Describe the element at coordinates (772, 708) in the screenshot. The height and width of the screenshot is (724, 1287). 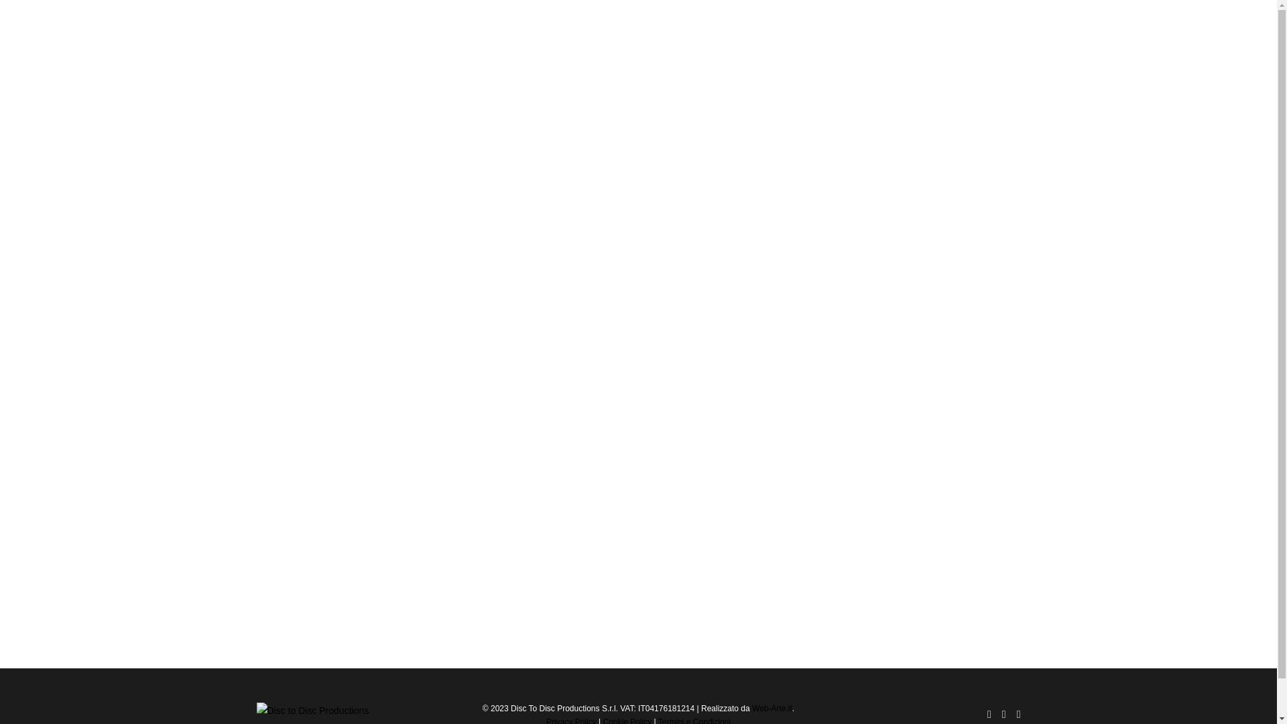
I see `Web-Arte.it` at that location.